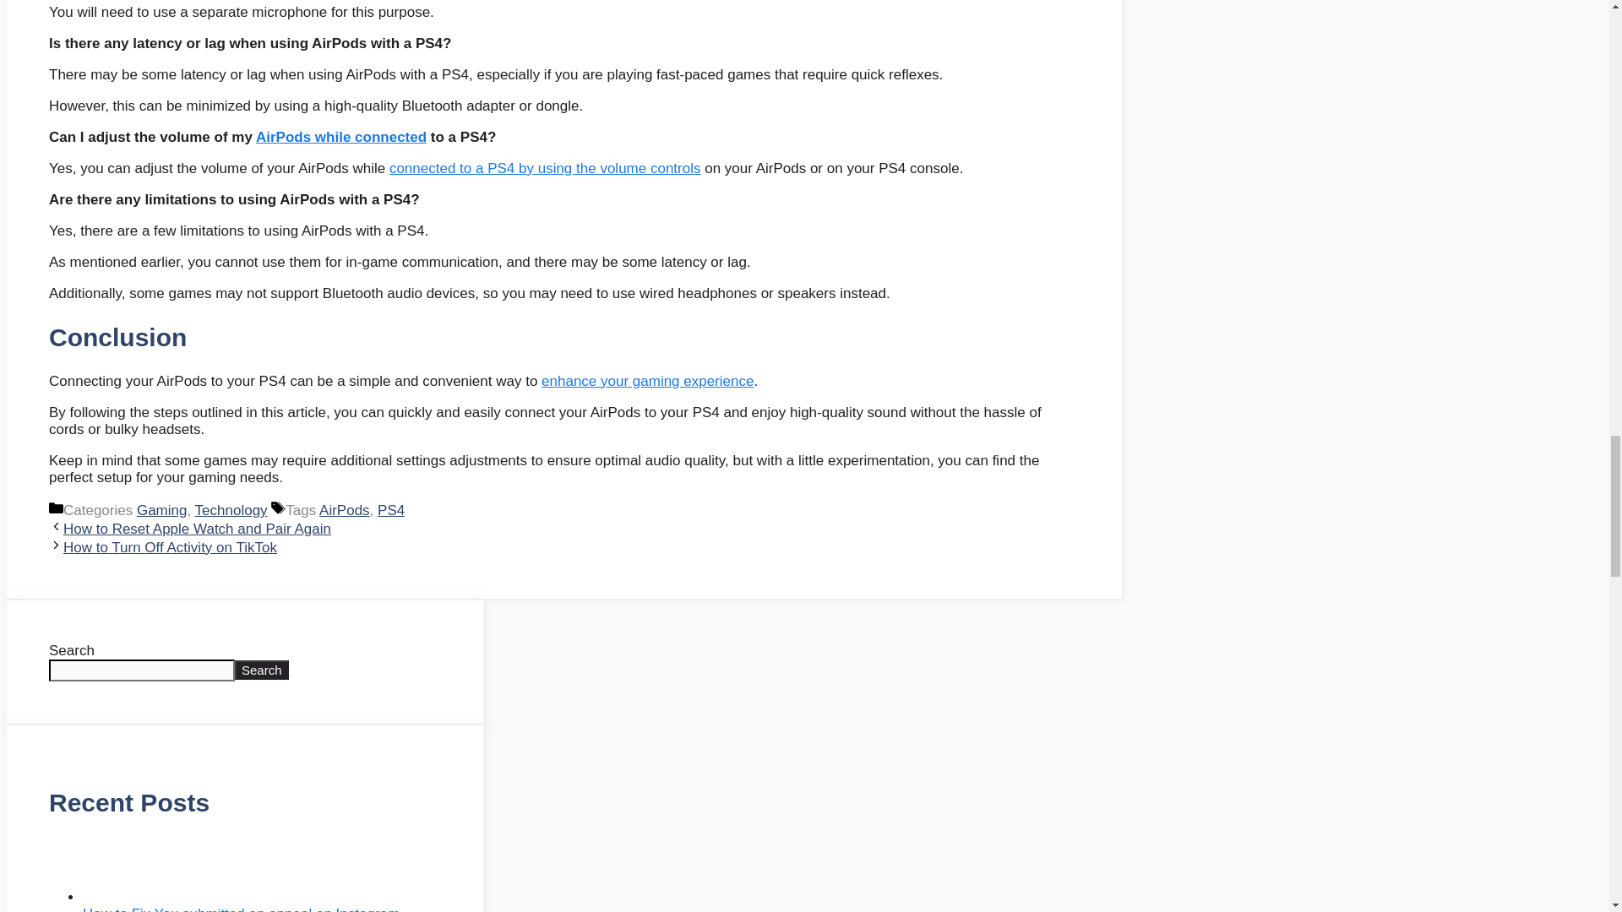  What do you see at coordinates (345, 510) in the screenshot?
I see `AirPods` at bounding box center [345, 510].